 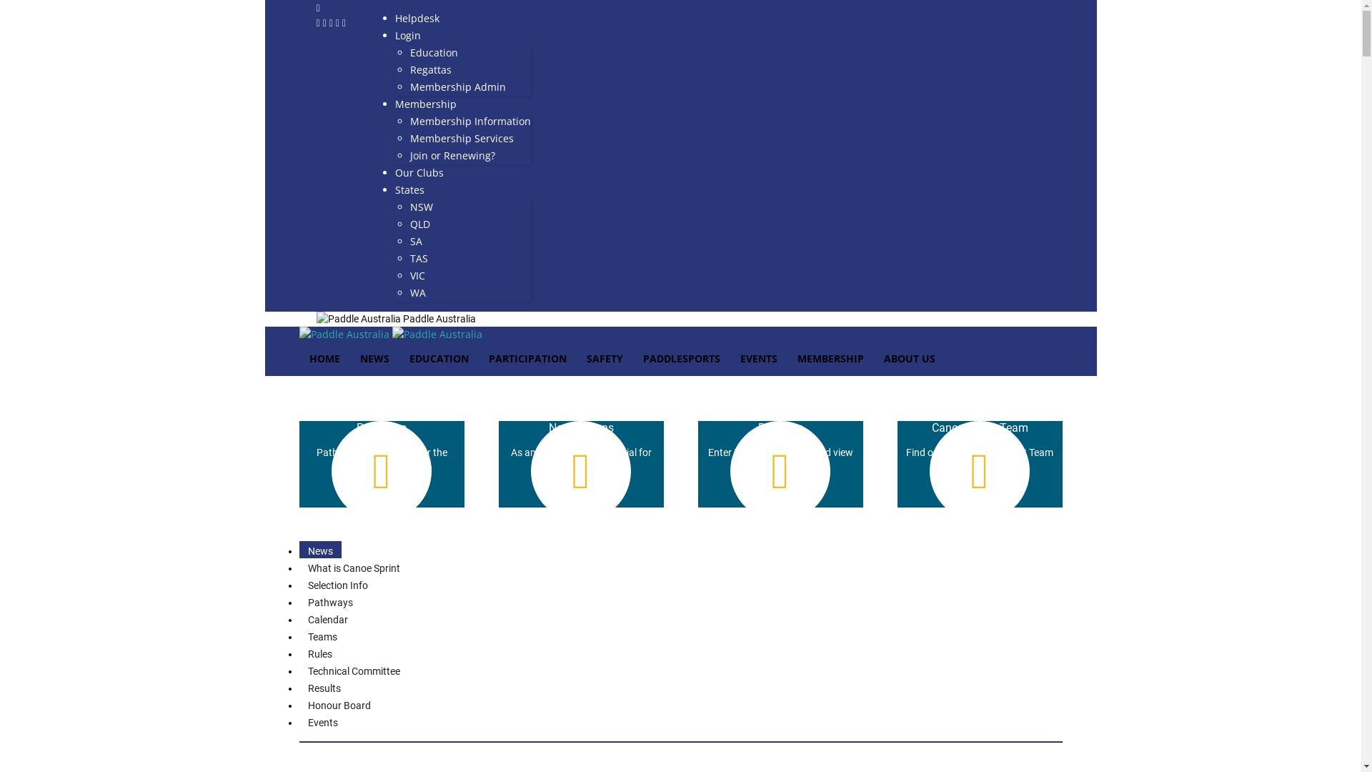 I want to click on Rules, so click(x=319, y=653).